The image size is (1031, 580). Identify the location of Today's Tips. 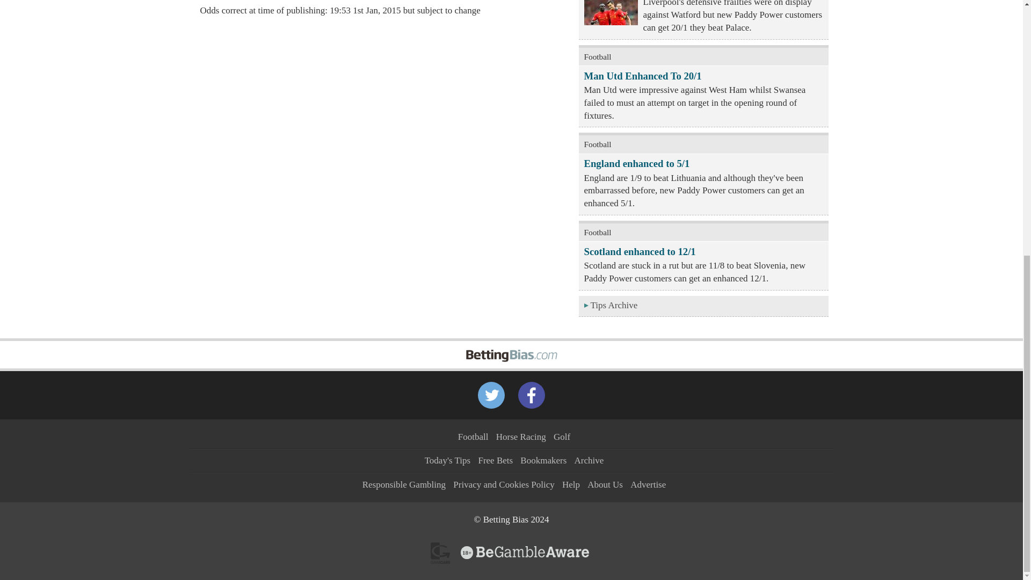
(448, 460).